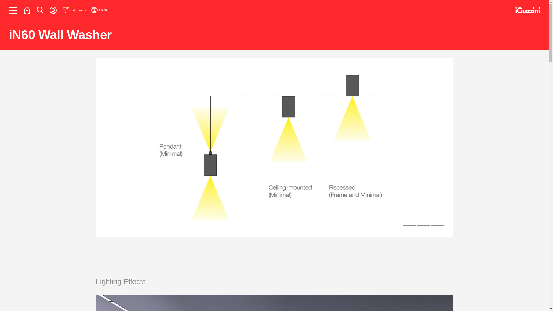 The width and height of the screenshot is (553, 311). I want to click on iGuzzini, so click(528, 10).